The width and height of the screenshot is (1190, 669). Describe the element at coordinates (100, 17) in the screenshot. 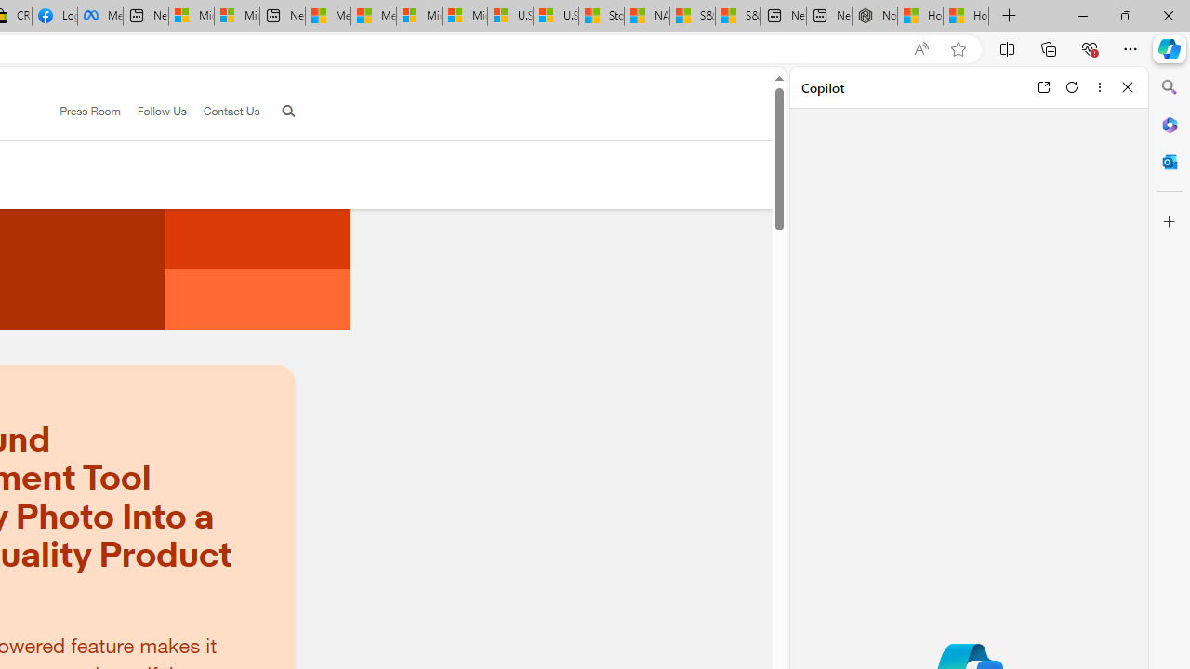

I see `Meta Store` at that location.